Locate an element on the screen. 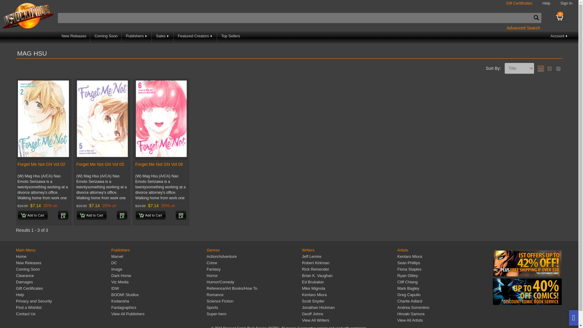 Image resolution: width=583 pixels, height=328 pixels. Coming Soon is located at coordinates (106, 37).